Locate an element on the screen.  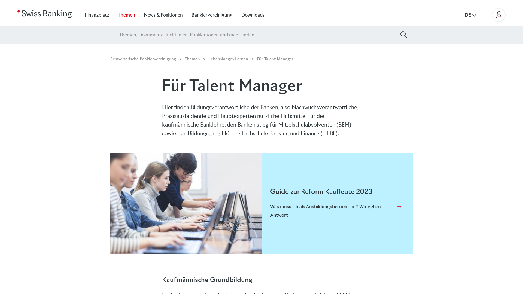
Schweizerische Bankiervereinigung is located at coordinates (143, 59).